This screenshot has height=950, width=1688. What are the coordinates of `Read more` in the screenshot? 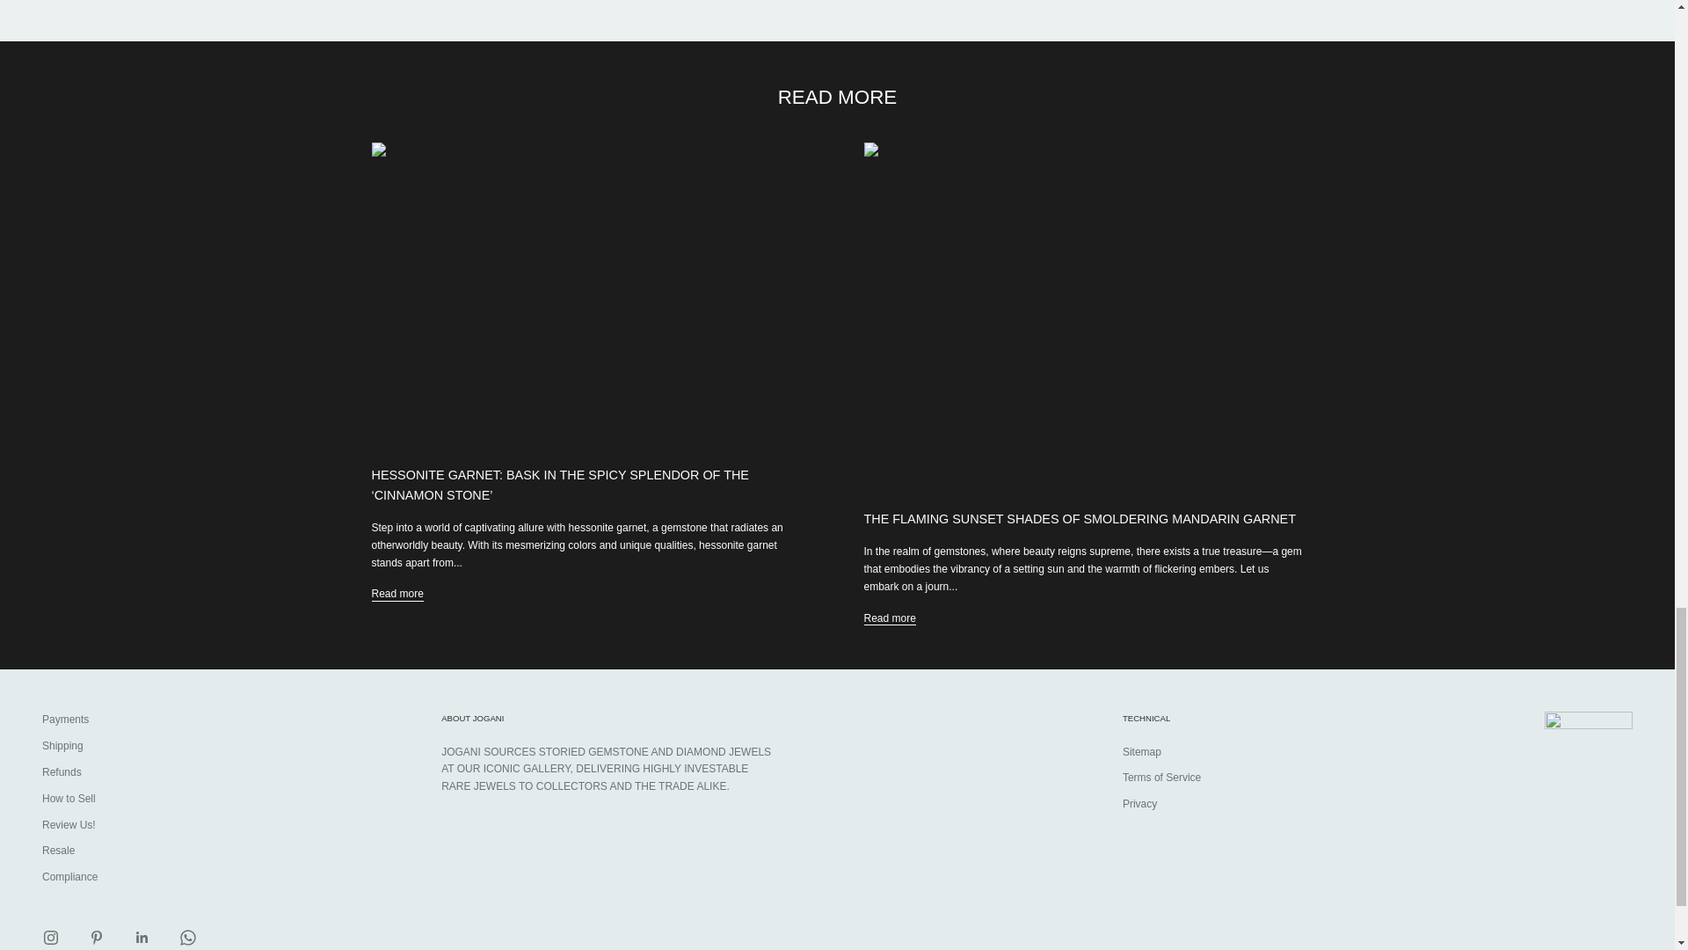 It's located at (888, 619).